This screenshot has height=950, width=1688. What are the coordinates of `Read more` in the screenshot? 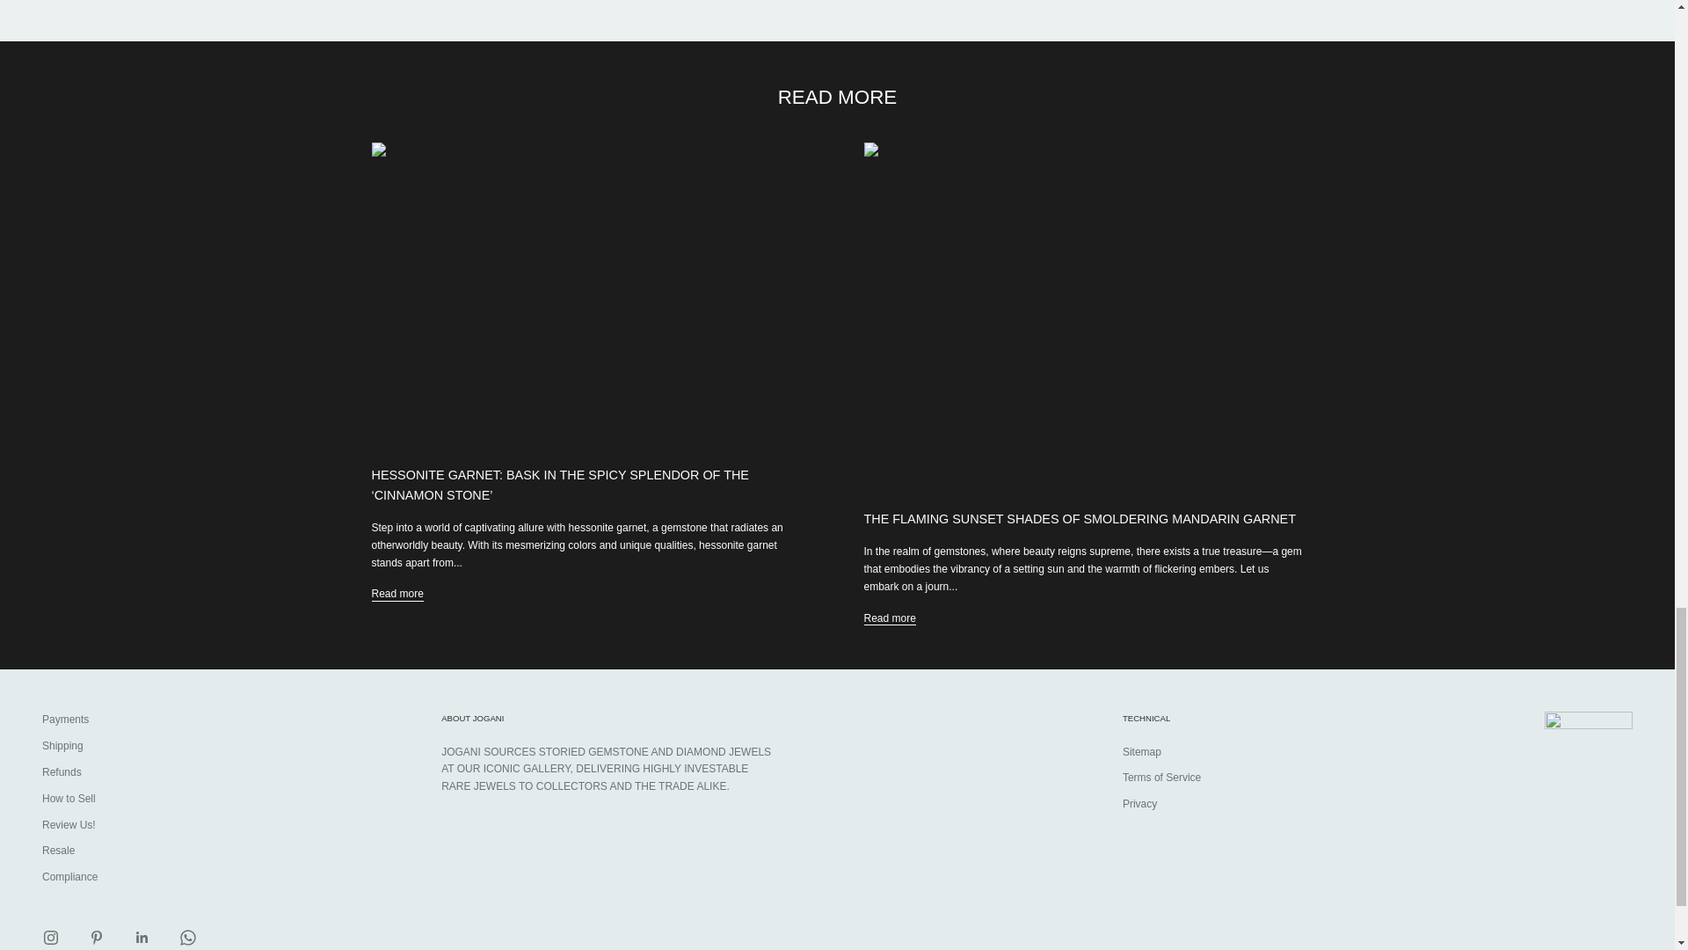 It's located at (888, 619).